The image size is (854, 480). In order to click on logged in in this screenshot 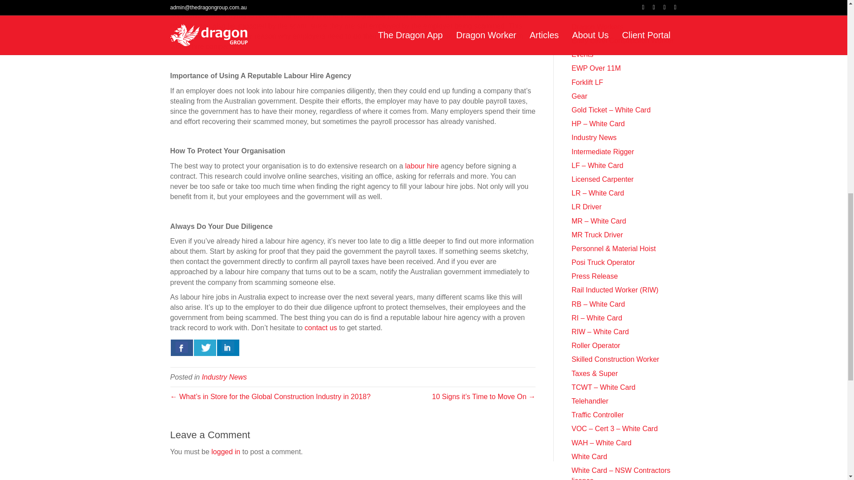, I will do `click(225, 452)`.